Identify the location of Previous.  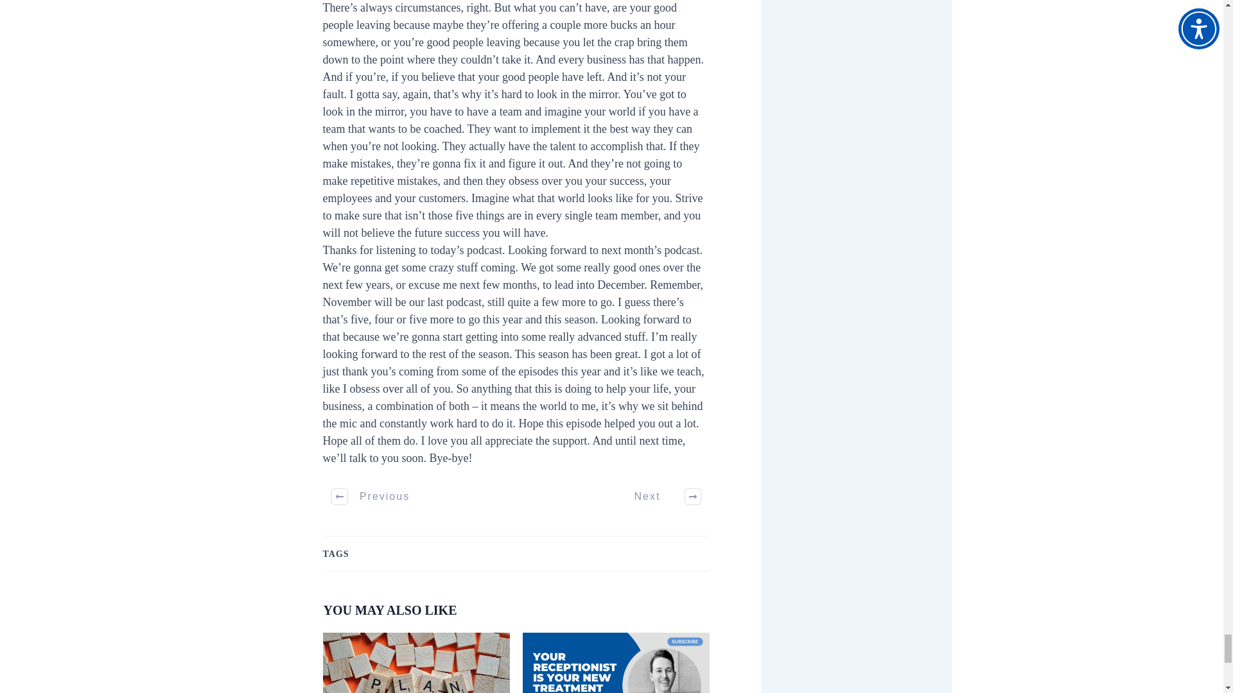
(371, 497).